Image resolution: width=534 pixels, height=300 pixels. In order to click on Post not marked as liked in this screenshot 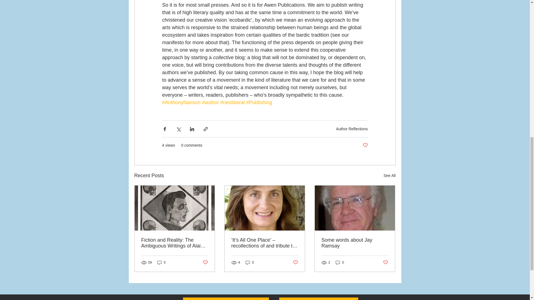, I will do `click(365, 145)`.